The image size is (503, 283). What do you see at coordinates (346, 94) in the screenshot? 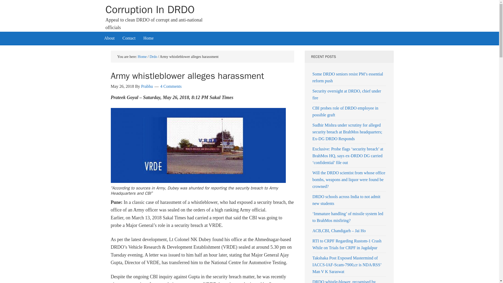
I see `Security oversight at DRDO, chief under fire` at bounding box center [346, 94].